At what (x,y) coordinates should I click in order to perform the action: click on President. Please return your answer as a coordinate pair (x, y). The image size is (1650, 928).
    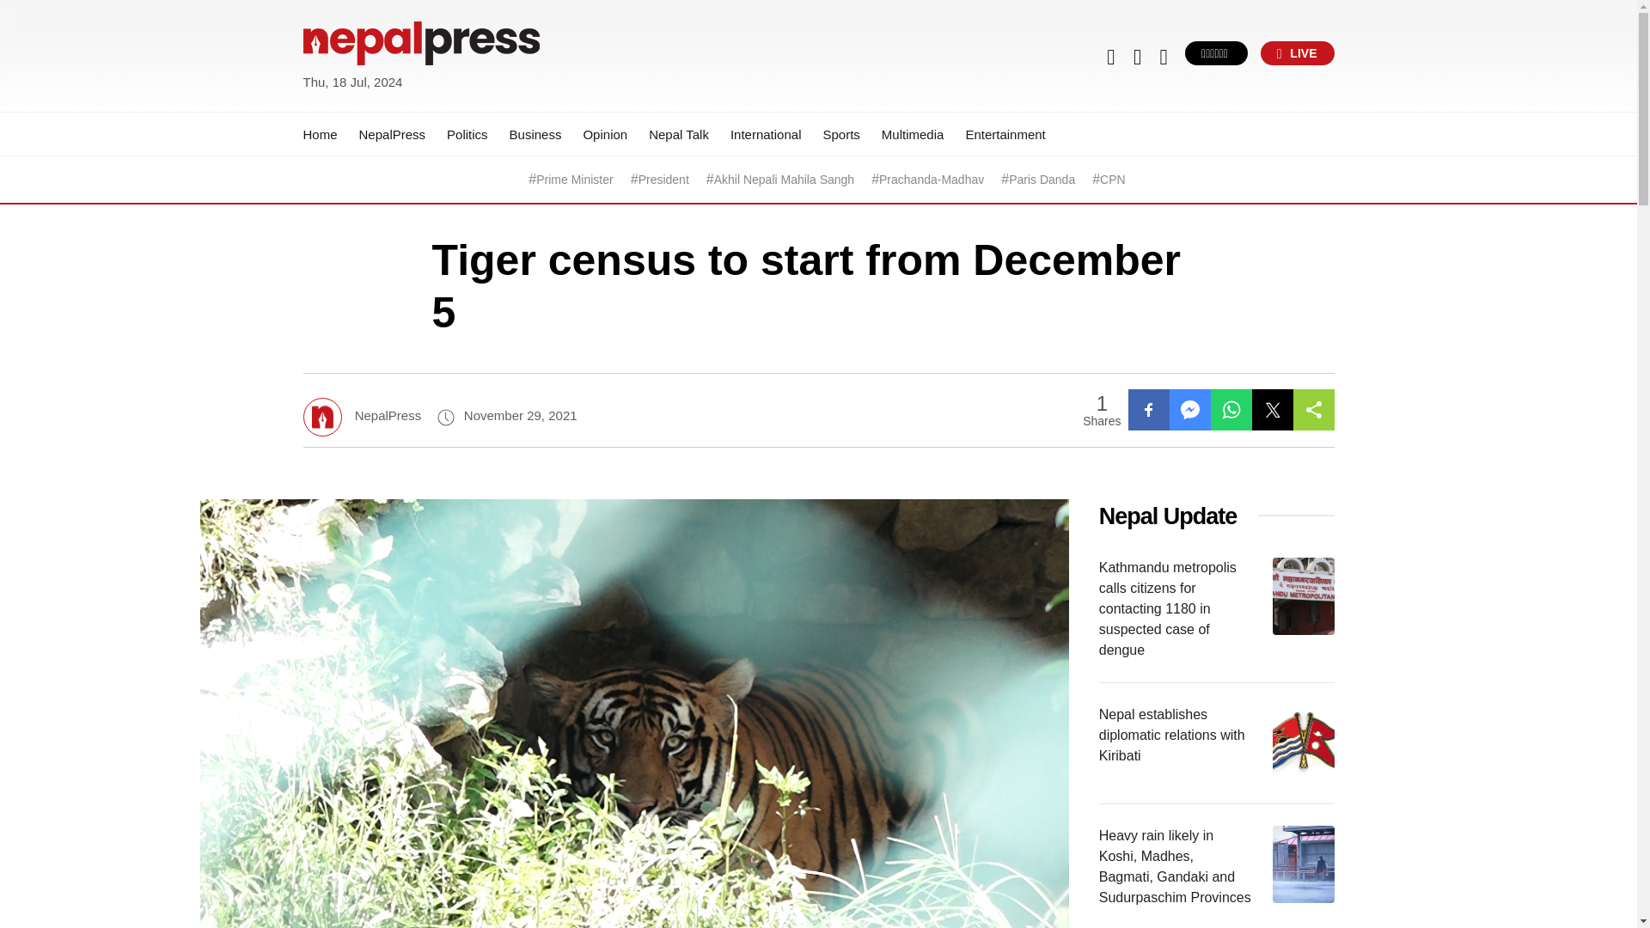
    Looking at the image, I should click on (663, 180).